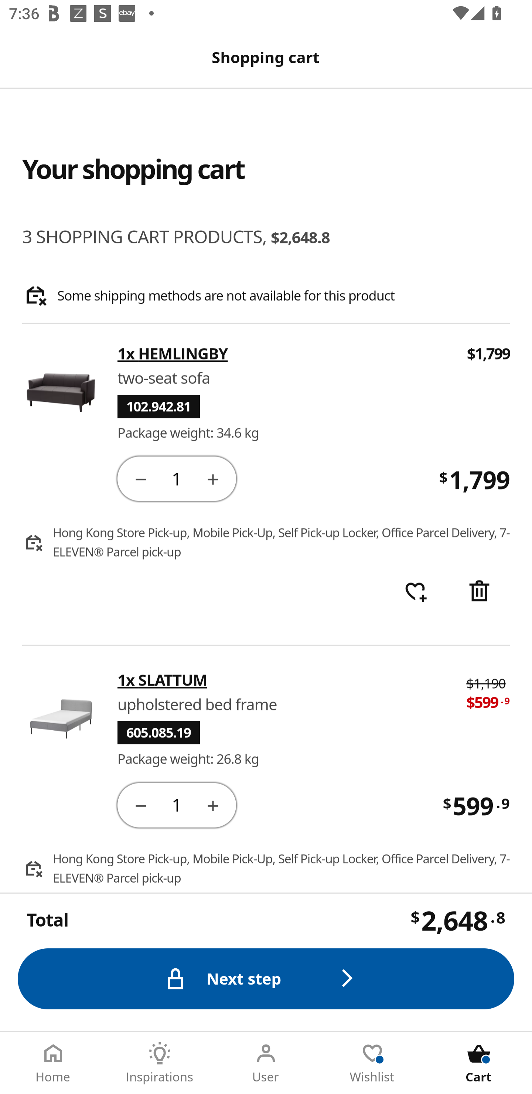 This screenshot has width=532, height=1094. Describe the element at coordinates (213, 478) in the screenshot. I see `` at that location.